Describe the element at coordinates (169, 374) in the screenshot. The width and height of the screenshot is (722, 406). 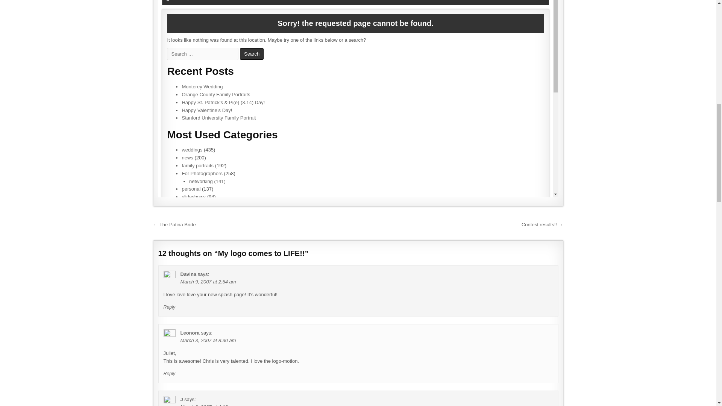
I see `Reply` at that location.